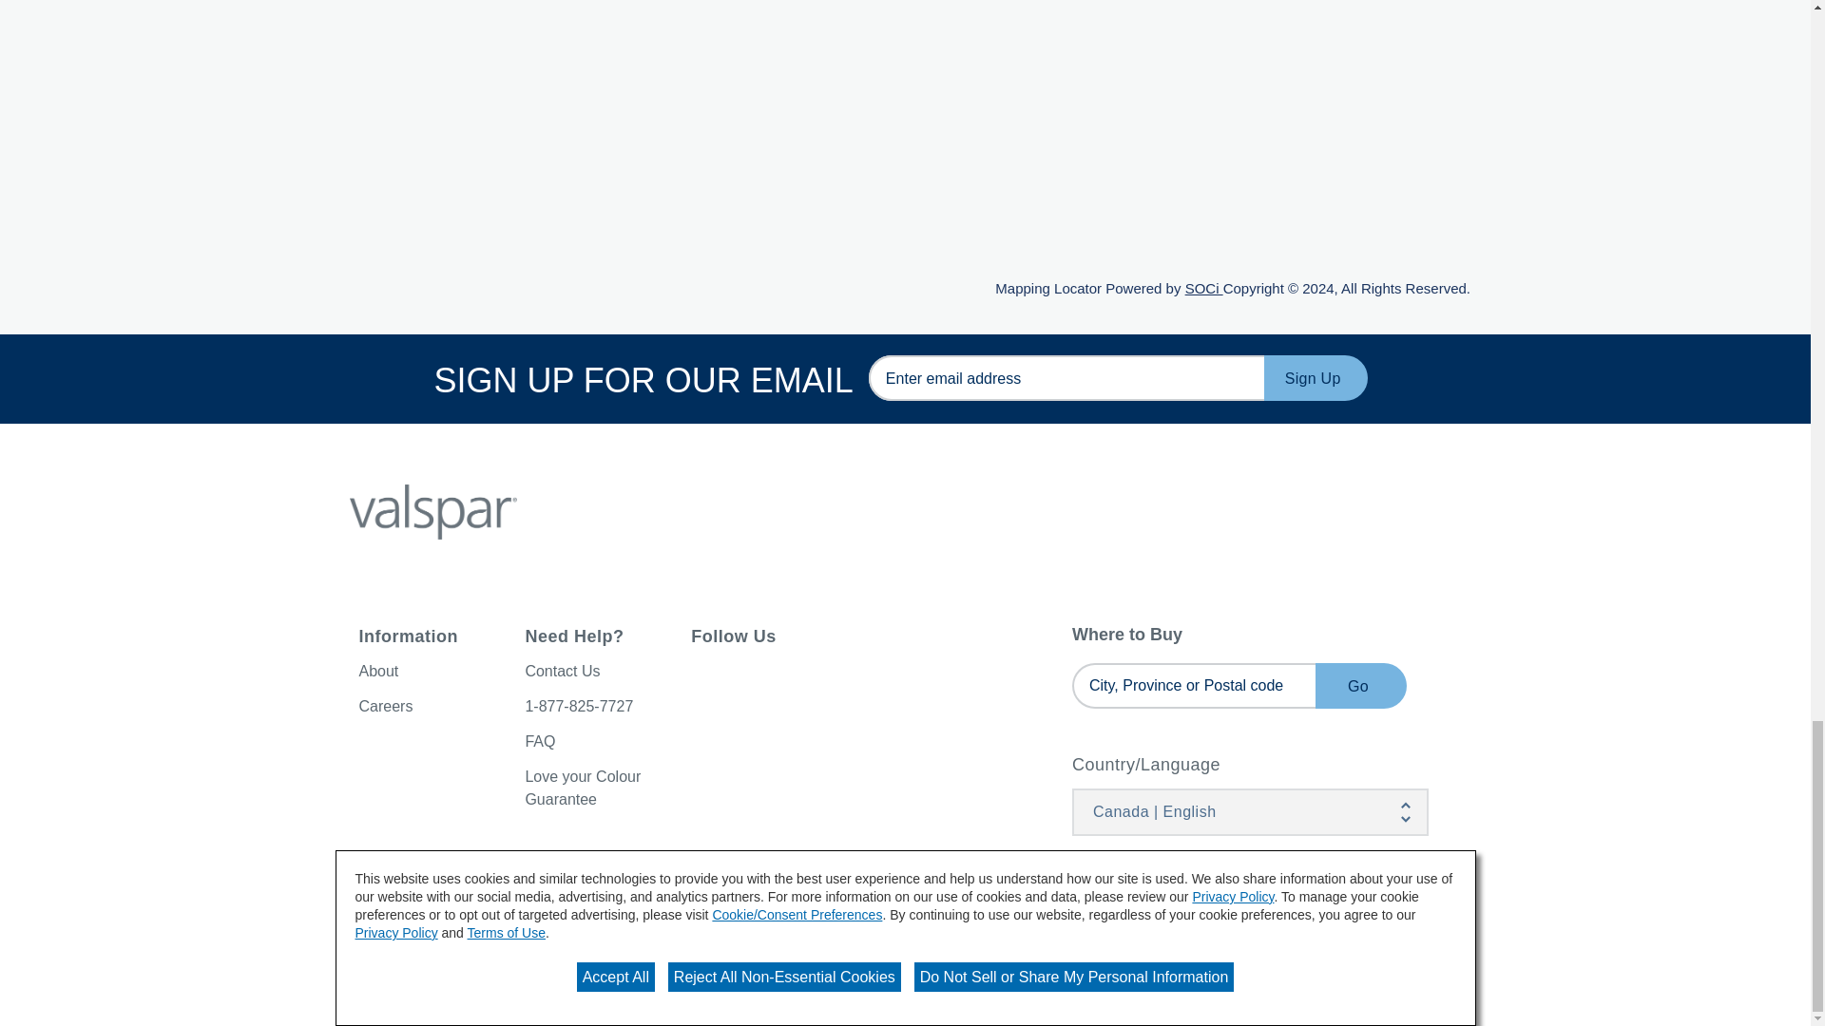  What do you see at coordinates (433, 511) in the screenshot?
I see `Valspar Brand Logo` at bounding box center [433, 511].